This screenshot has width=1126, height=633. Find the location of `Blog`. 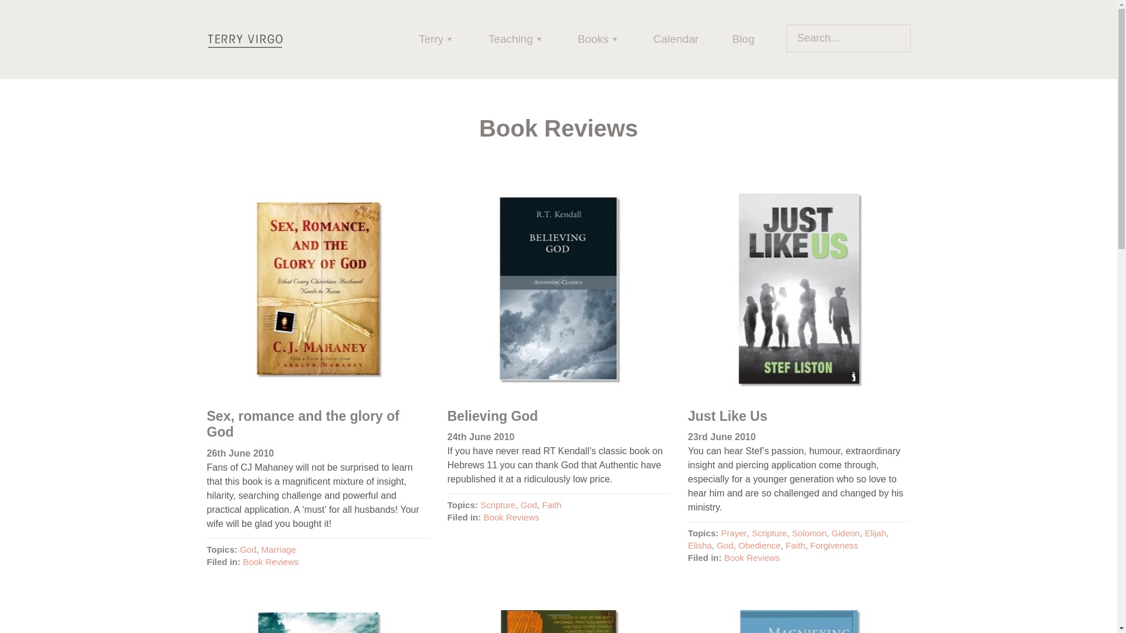

Blog is located at coordinates (742, 39).